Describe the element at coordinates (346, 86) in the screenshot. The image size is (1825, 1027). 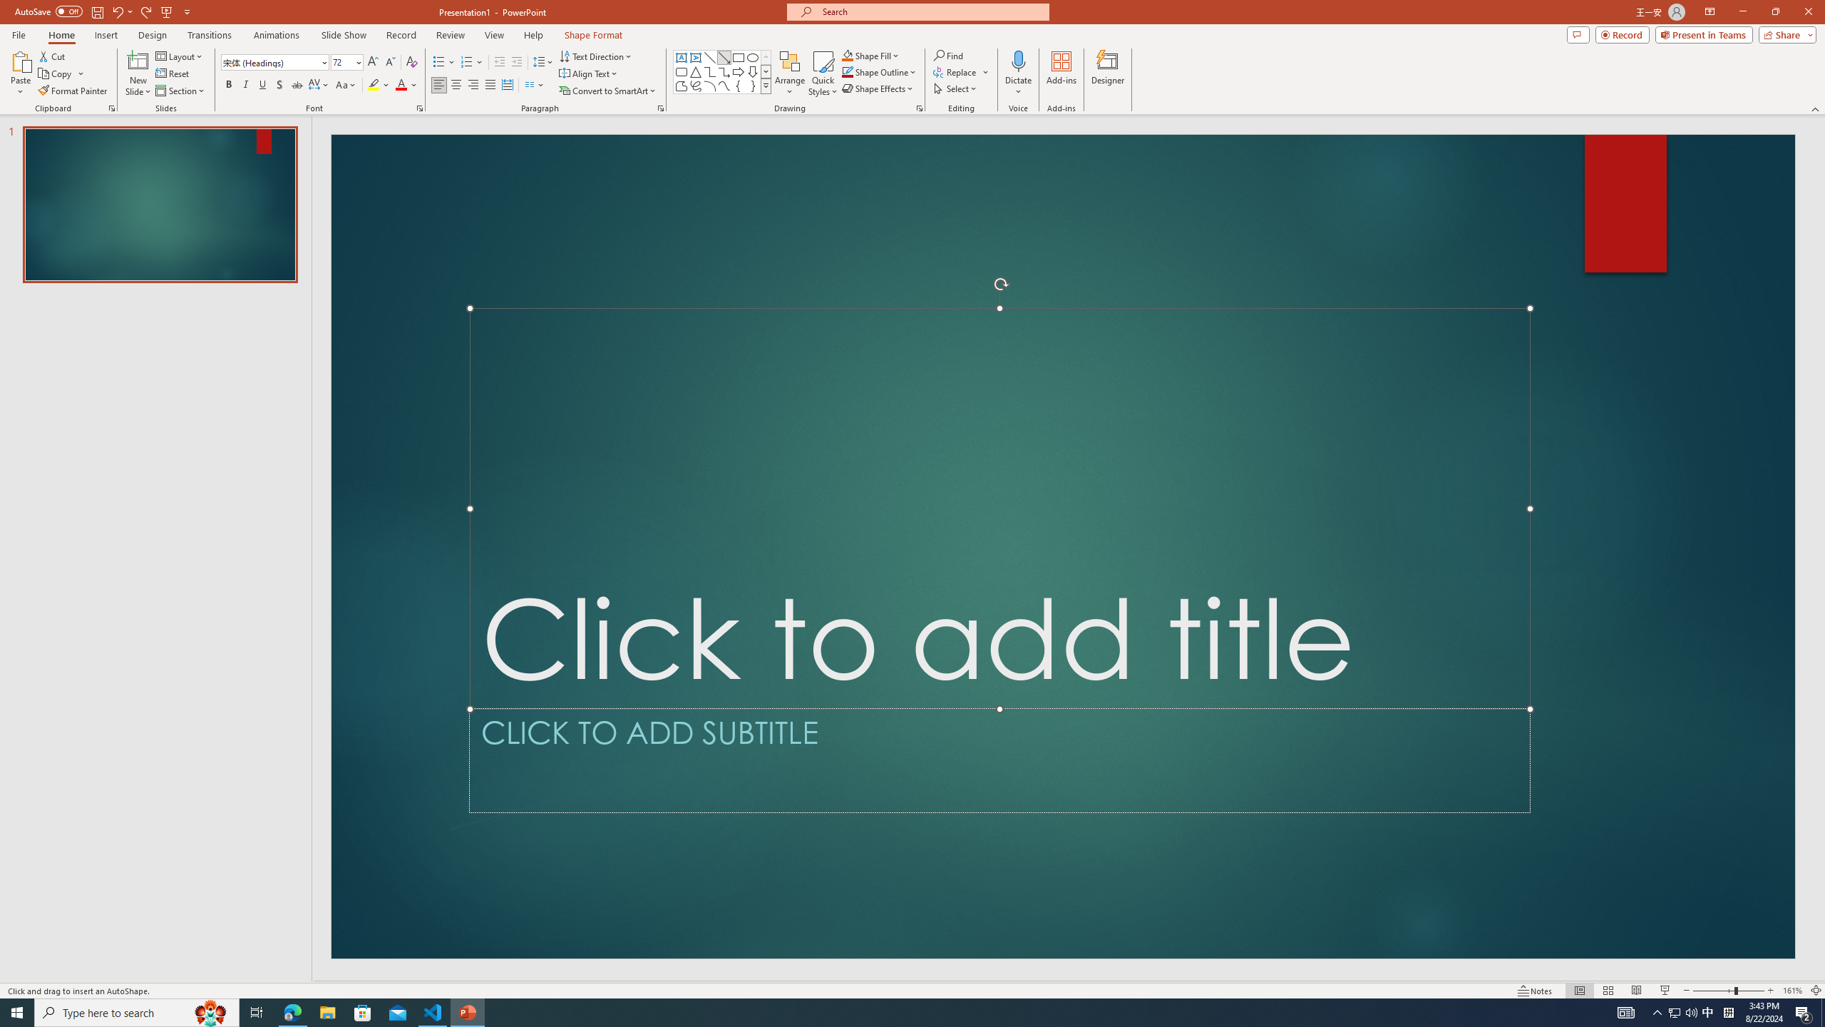
I see `Change Case` at that location.